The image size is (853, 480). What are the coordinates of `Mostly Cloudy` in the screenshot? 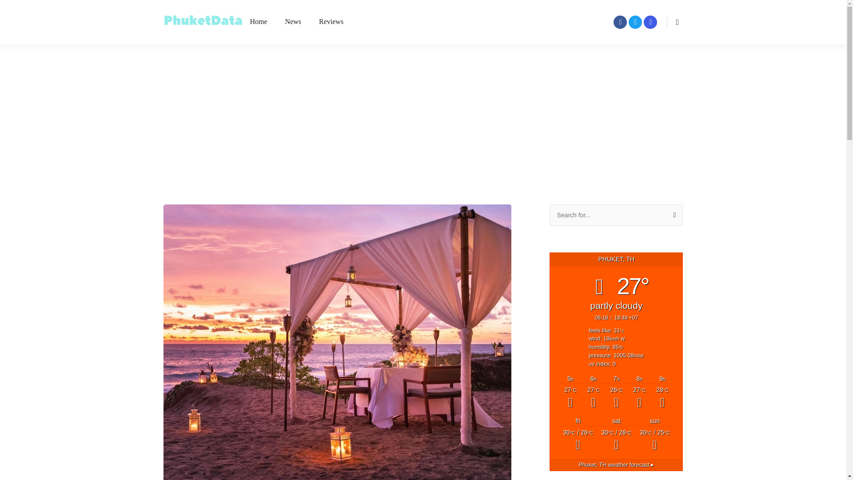 It's located at (570, 398).